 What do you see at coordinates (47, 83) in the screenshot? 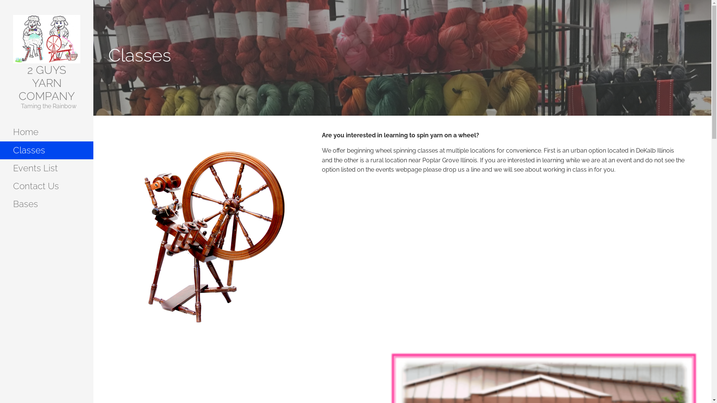
I see `2 GUYS YARN COMPANY` at bounding box center [47, 83].